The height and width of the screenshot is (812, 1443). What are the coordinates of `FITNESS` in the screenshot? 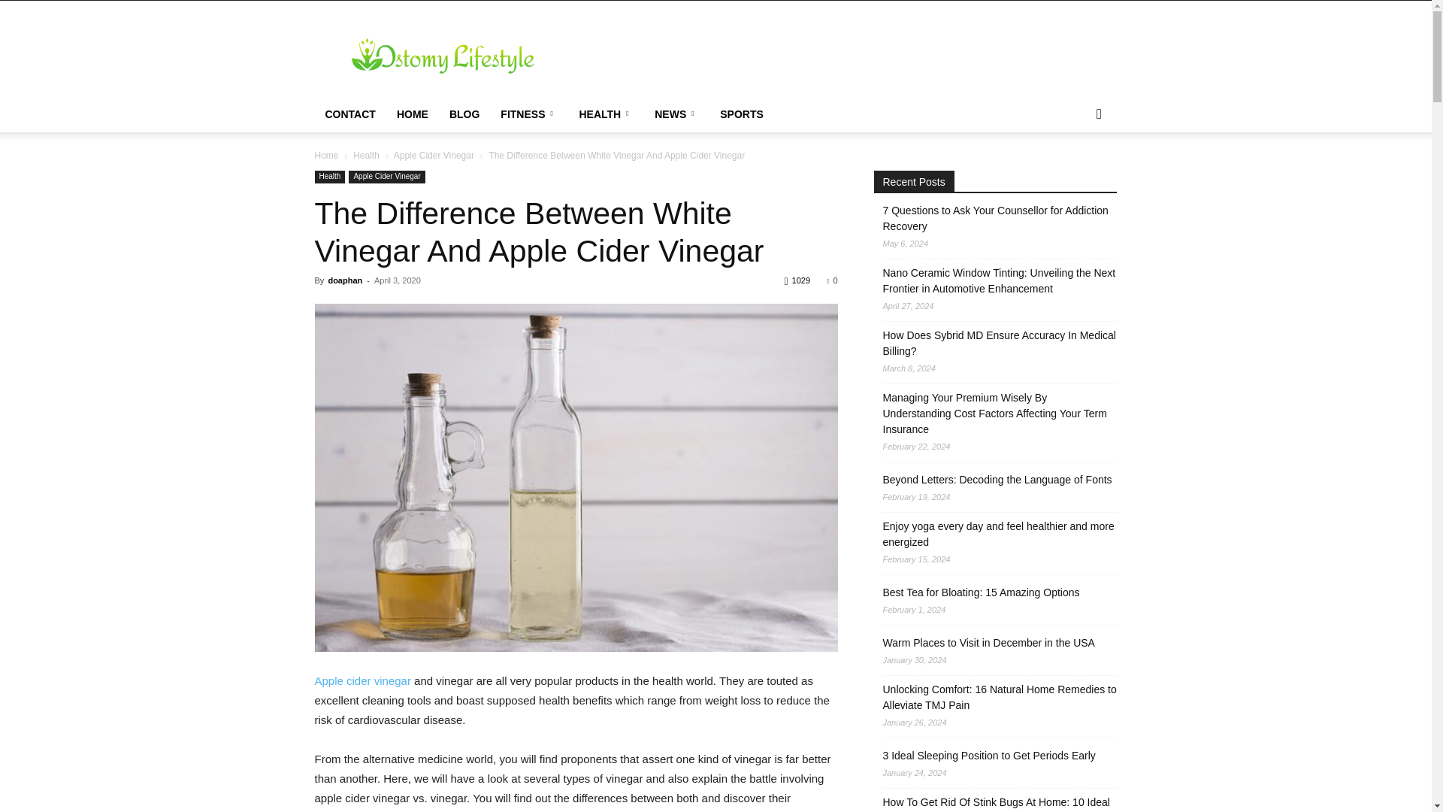 It's located at (529, 114).